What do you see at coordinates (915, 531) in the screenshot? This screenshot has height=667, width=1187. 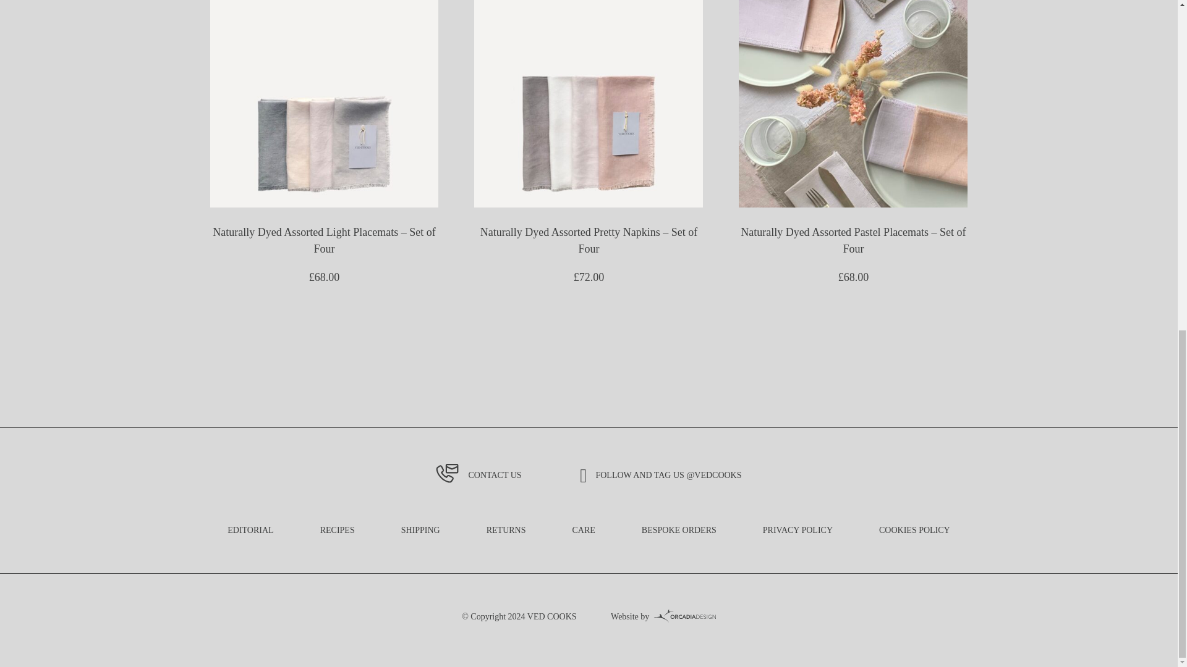 I see `COOKIES POLICY` at bounding box center [915, 531].